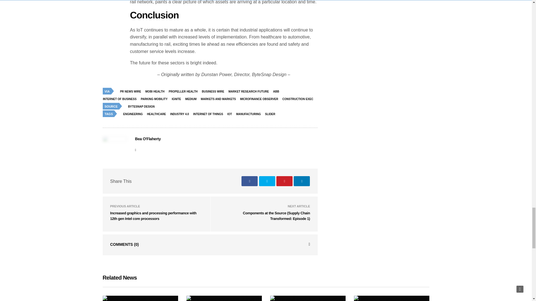 This screenshot has height=301, width=536. What do you see at coordinates (121, 99) in the screenshot?
I see `Internet of Business` at bounding box center [121, 99].